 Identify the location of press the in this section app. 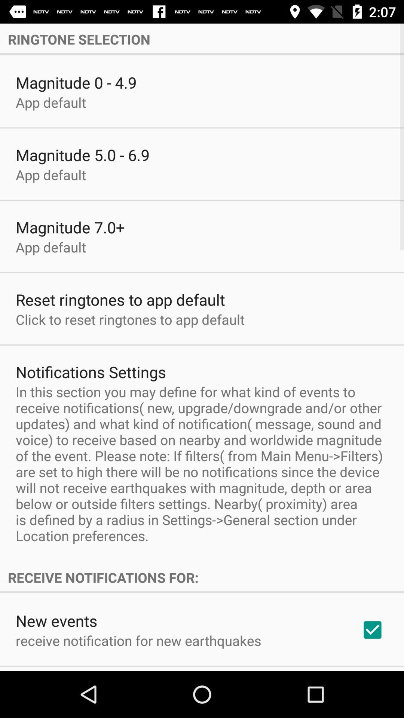
(202, 464).